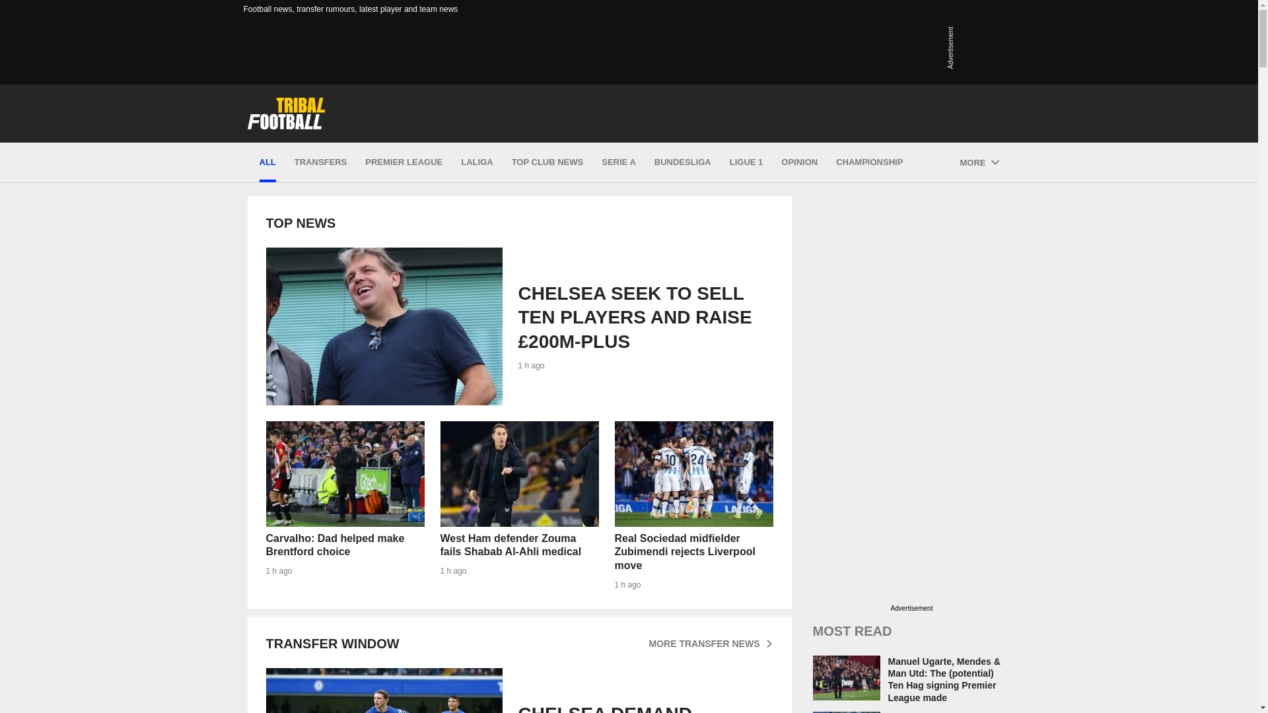  What do you see at coordinates (518, 691) in the screenshot?
I see `TRANSFERS` at bounding box center [518, 691].